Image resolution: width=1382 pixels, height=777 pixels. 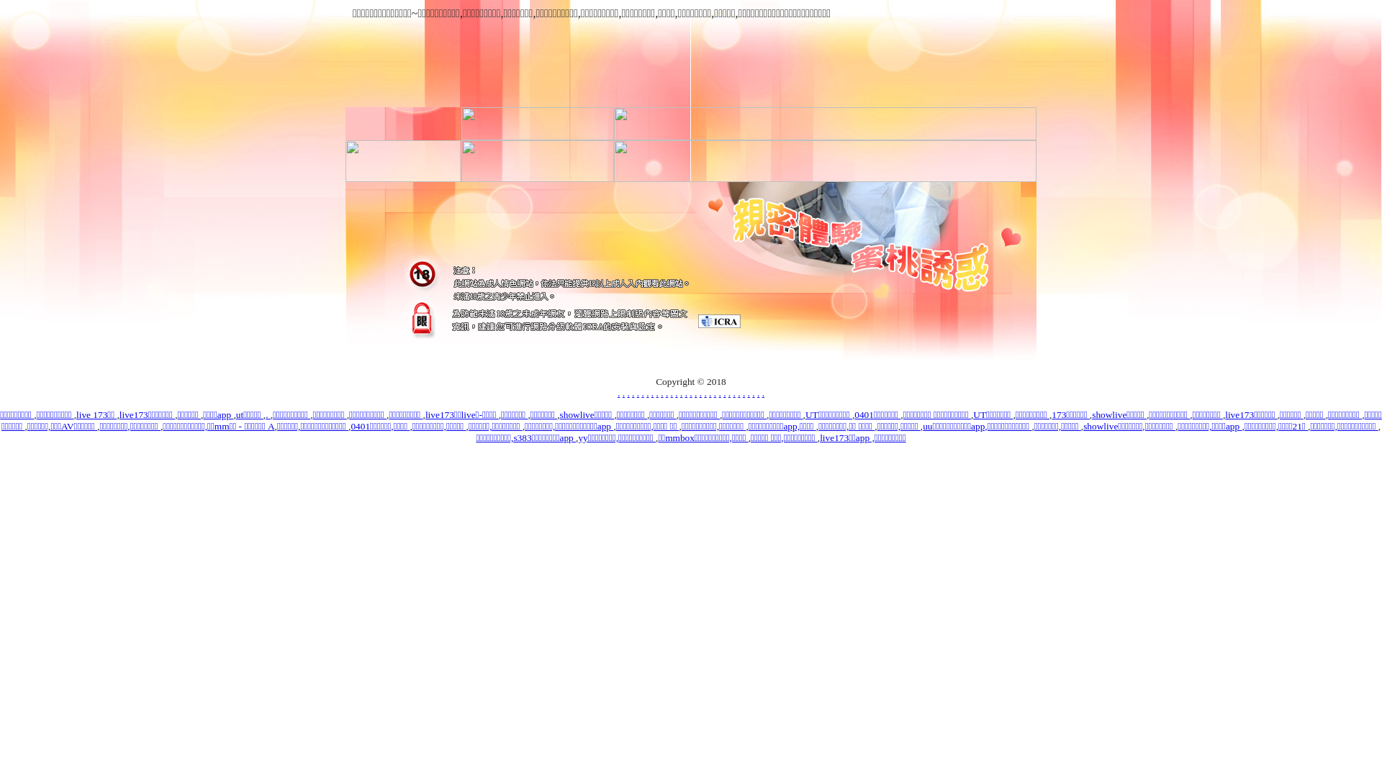 I want to click on ., so click(x=623, y=393).